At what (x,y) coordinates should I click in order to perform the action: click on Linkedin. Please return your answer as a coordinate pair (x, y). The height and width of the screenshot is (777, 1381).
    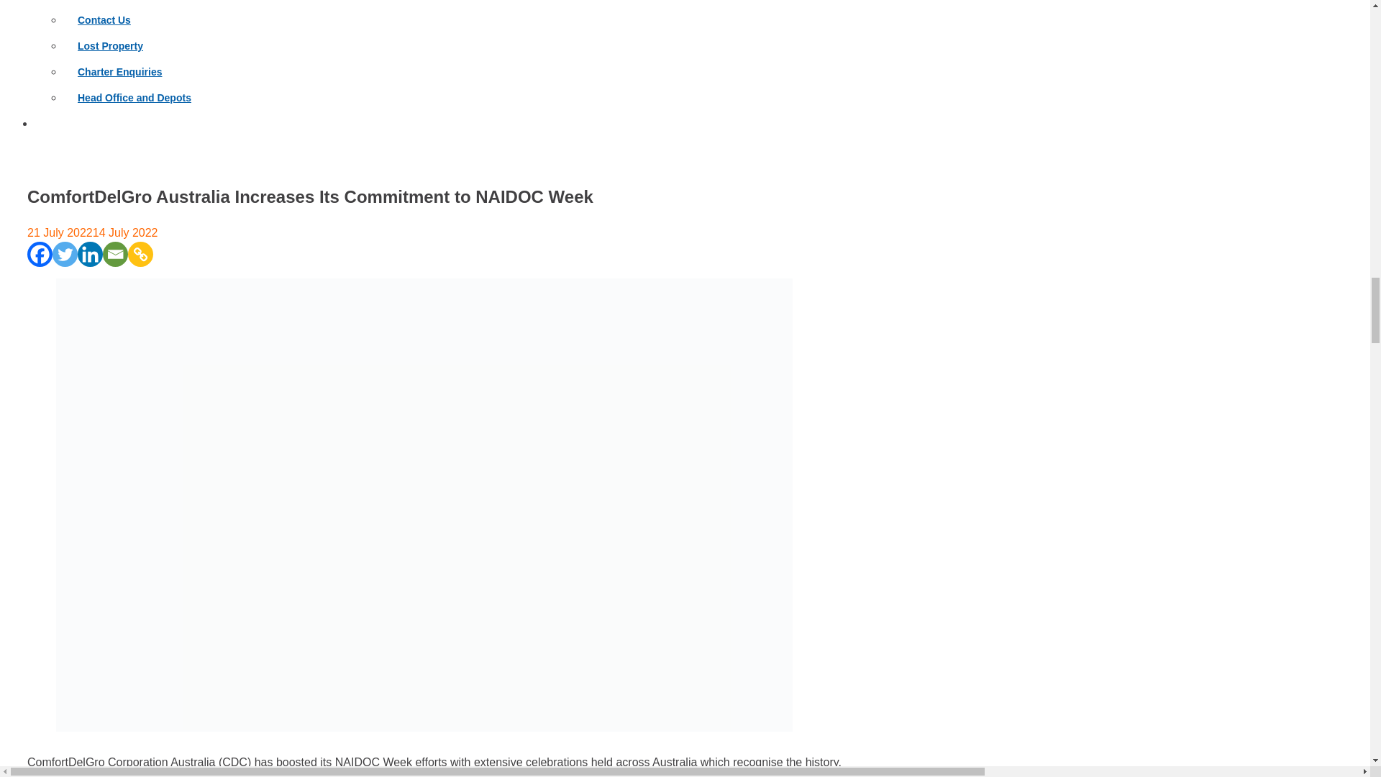
    Looking at the image, I should click on (89, 254).